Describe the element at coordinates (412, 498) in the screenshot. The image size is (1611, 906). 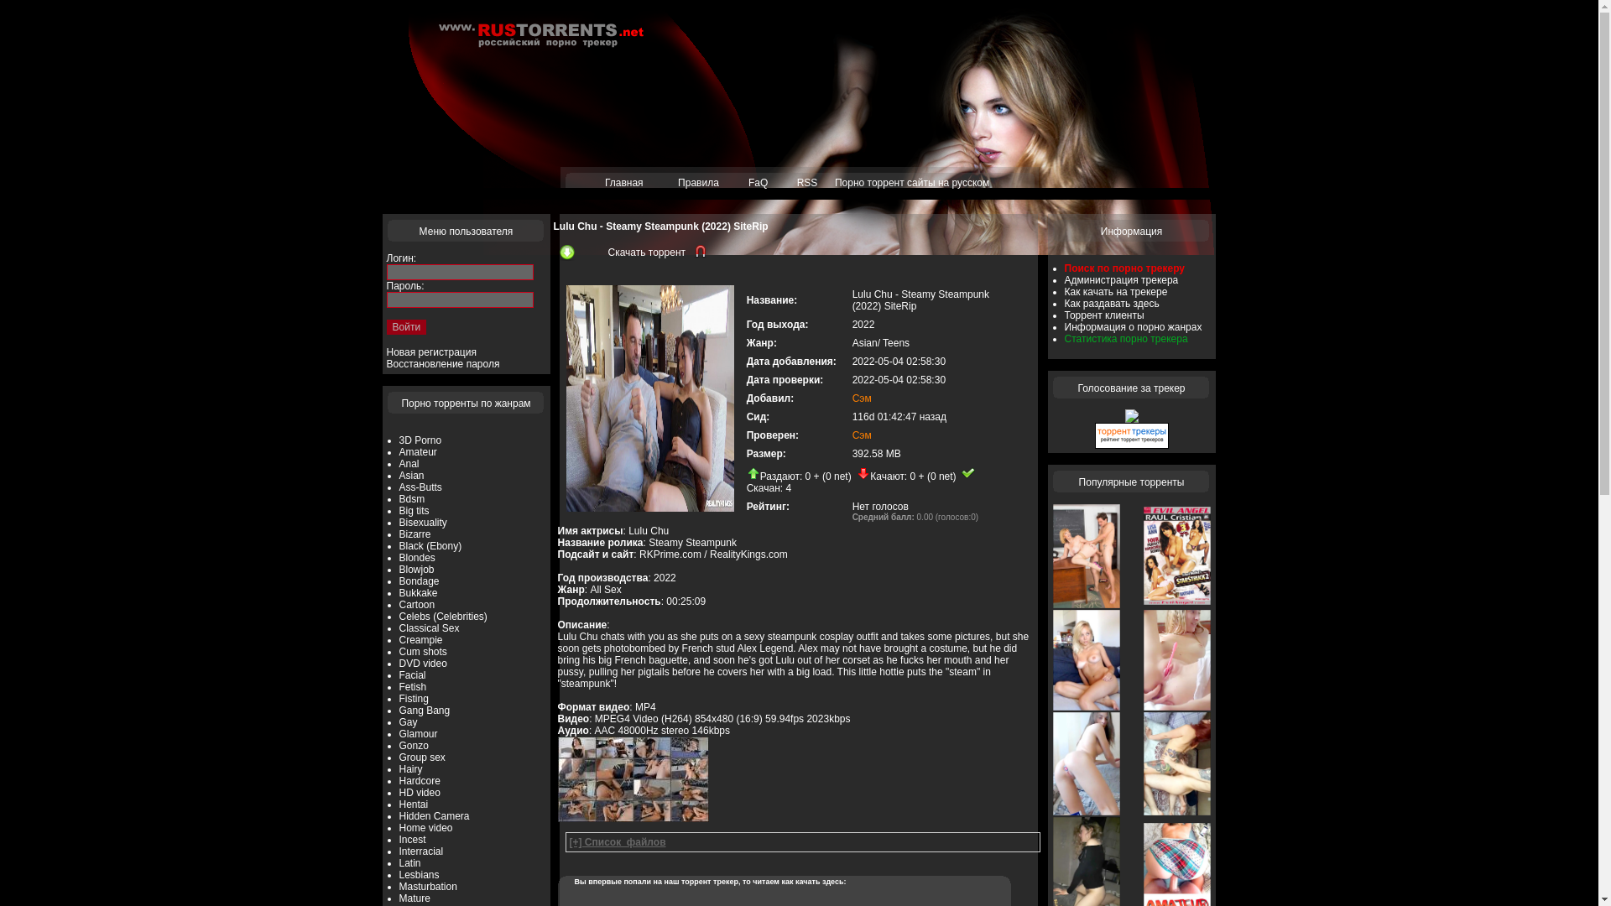
I see `Bdsm` at that location.